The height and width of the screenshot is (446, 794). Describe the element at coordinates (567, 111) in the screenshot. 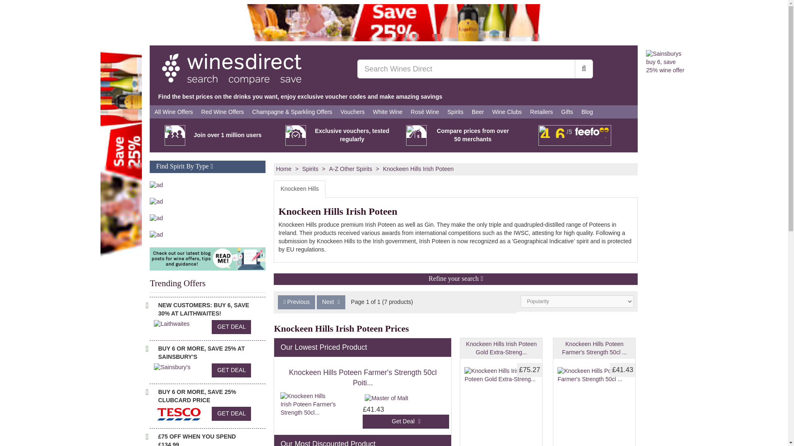

I see `Gifts` at that location.